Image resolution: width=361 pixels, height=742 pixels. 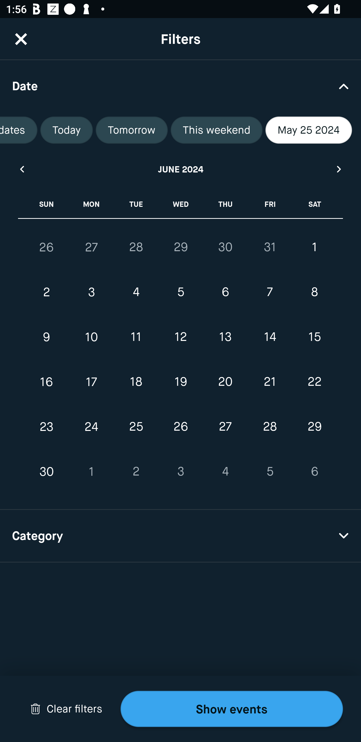 I want to click on 4, so click(x=136, y=292).